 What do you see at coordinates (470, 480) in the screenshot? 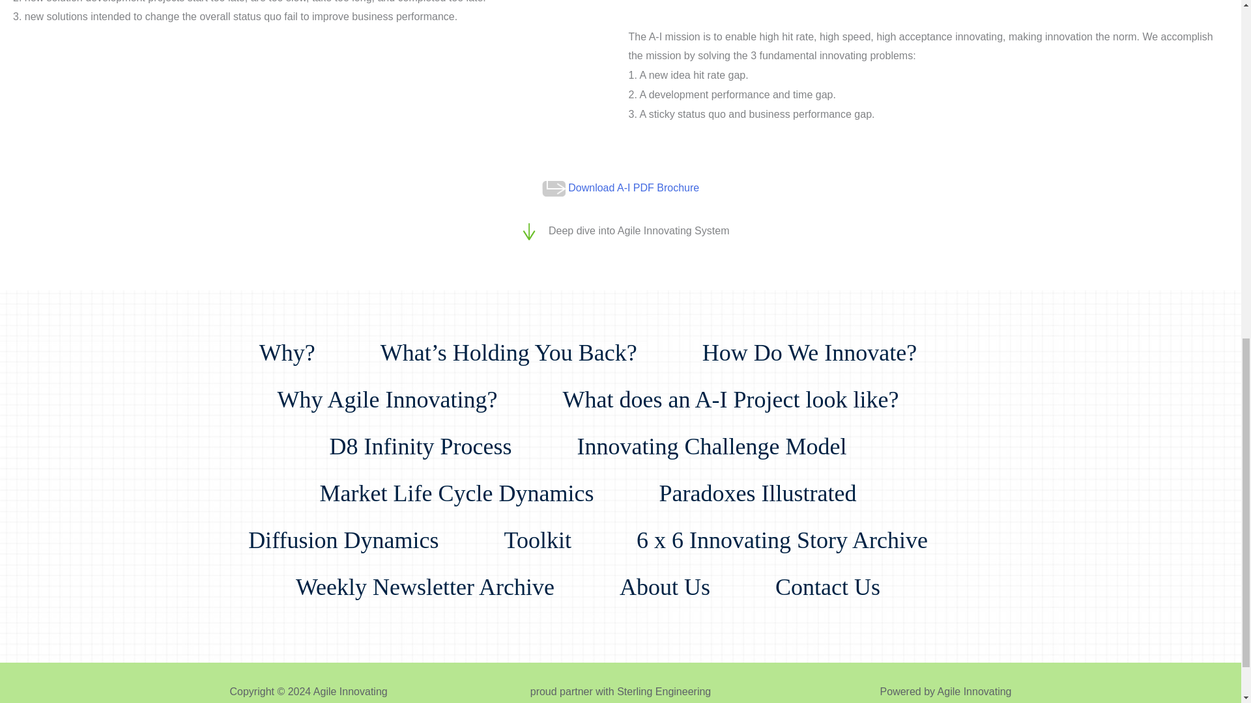
I see `Market Life Cycle Dynamics` at bounding box center [470, 480].